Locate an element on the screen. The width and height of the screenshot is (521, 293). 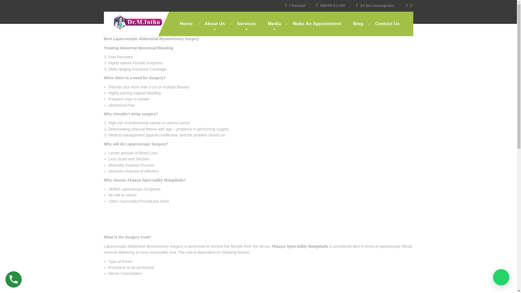
Media is located at coordinates (274, 24).